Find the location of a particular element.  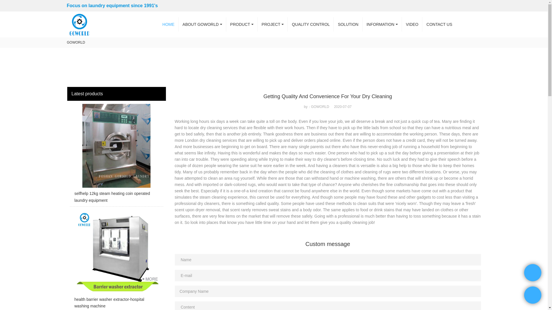

PROJECT is located at coordinates (273, 24).